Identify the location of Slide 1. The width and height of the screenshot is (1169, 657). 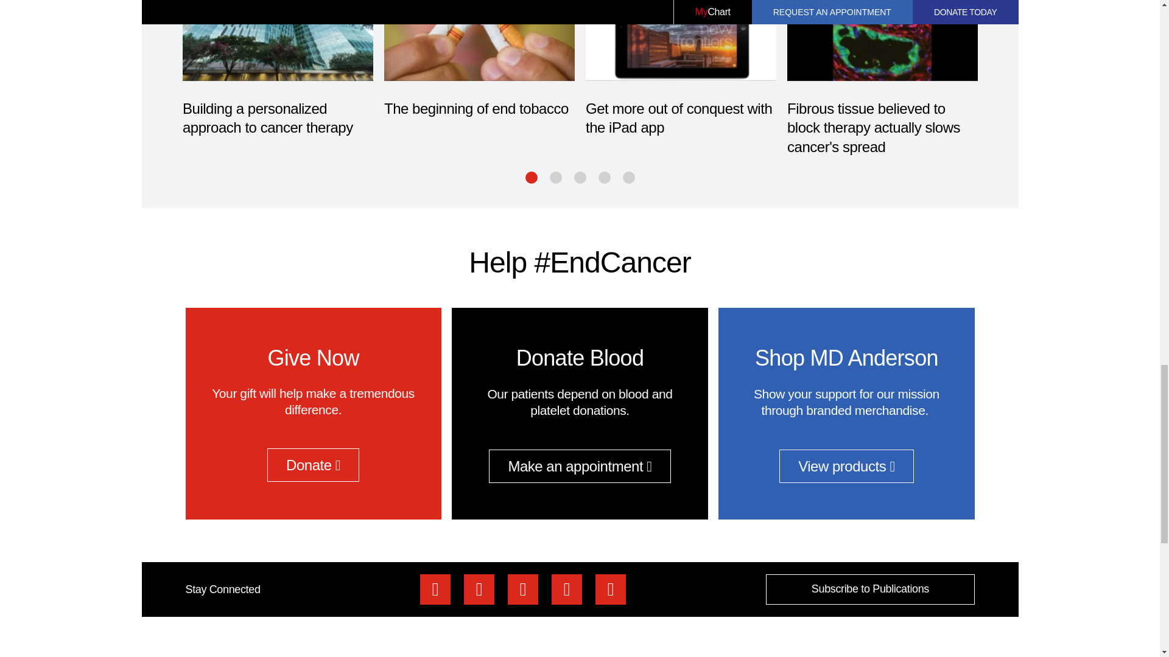
(531, 178).